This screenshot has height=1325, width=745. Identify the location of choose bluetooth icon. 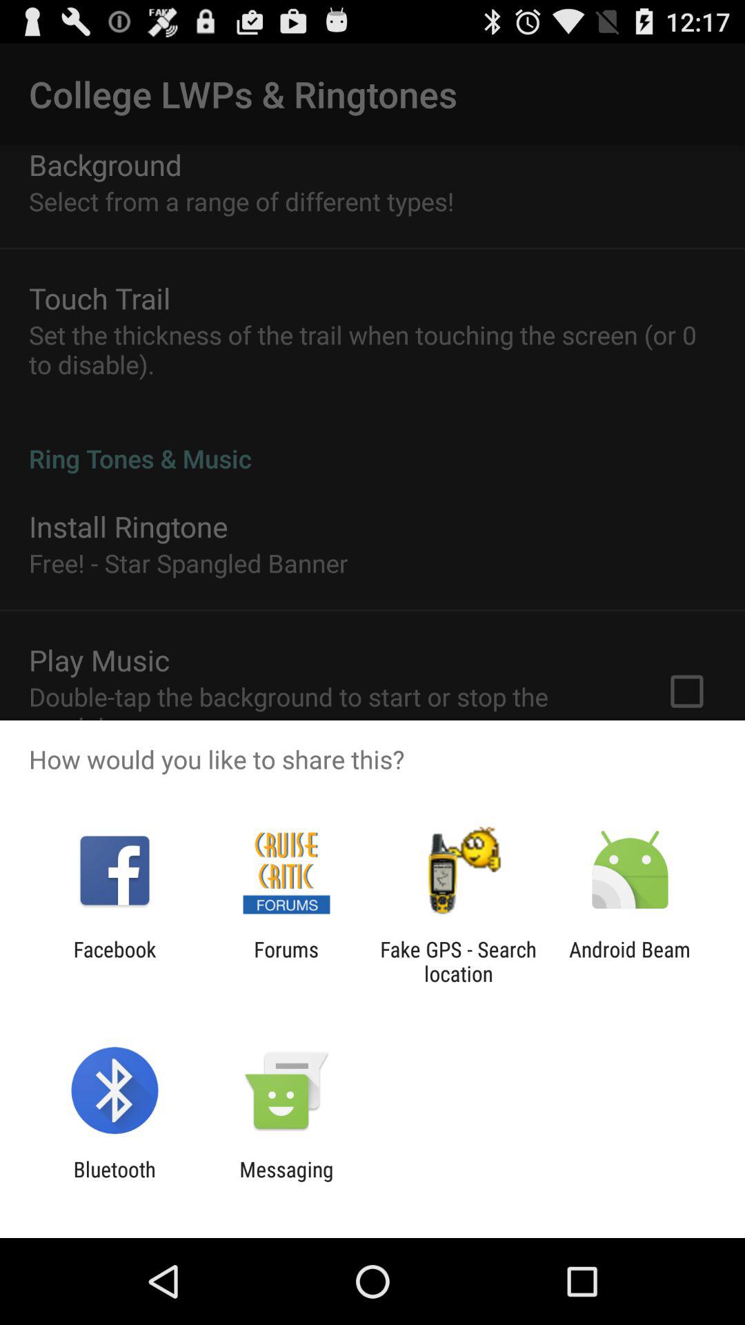
(115, 1181).